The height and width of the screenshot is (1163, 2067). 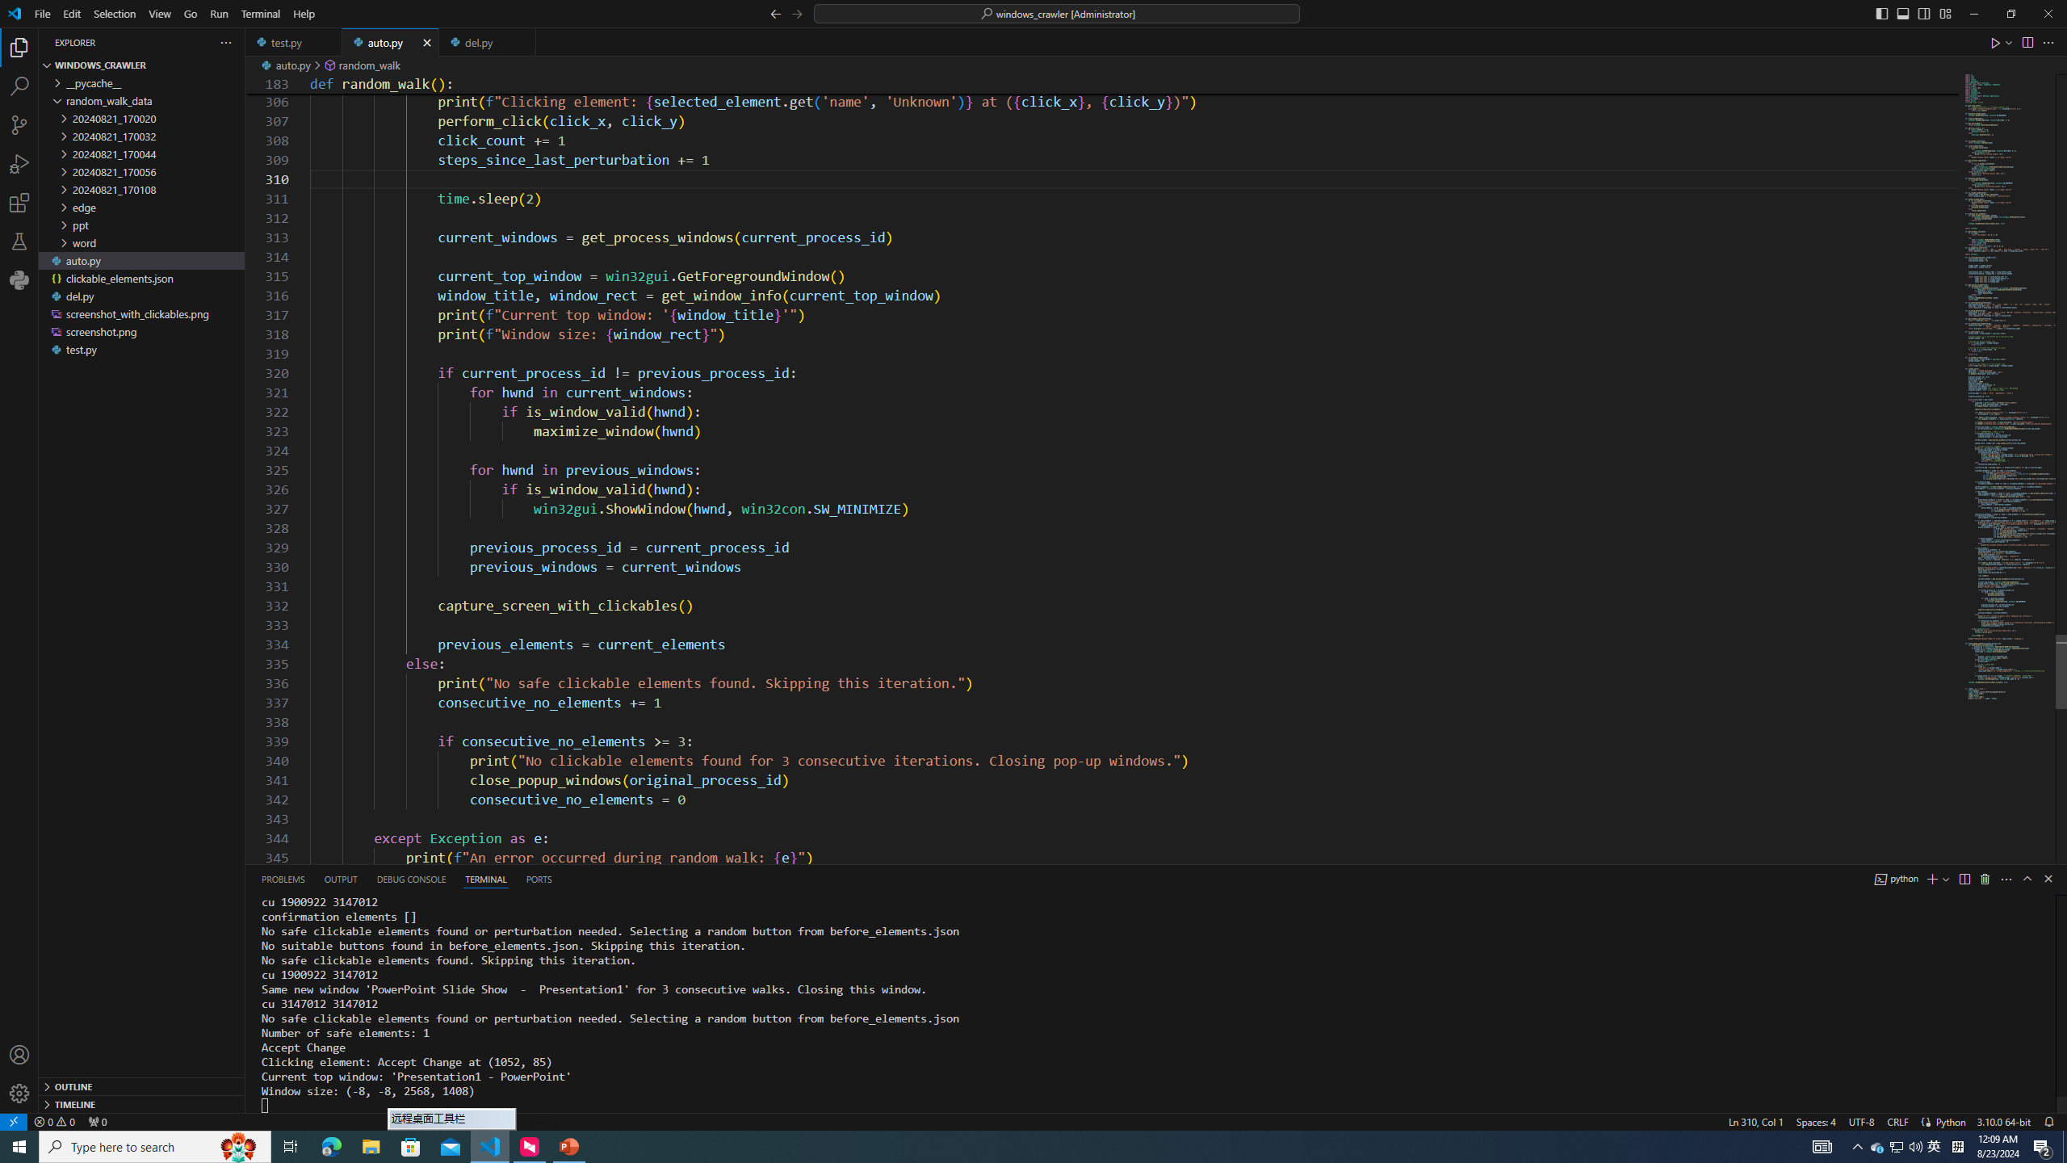 I want to click on Hide Panel, so click(x=2048, y=879).